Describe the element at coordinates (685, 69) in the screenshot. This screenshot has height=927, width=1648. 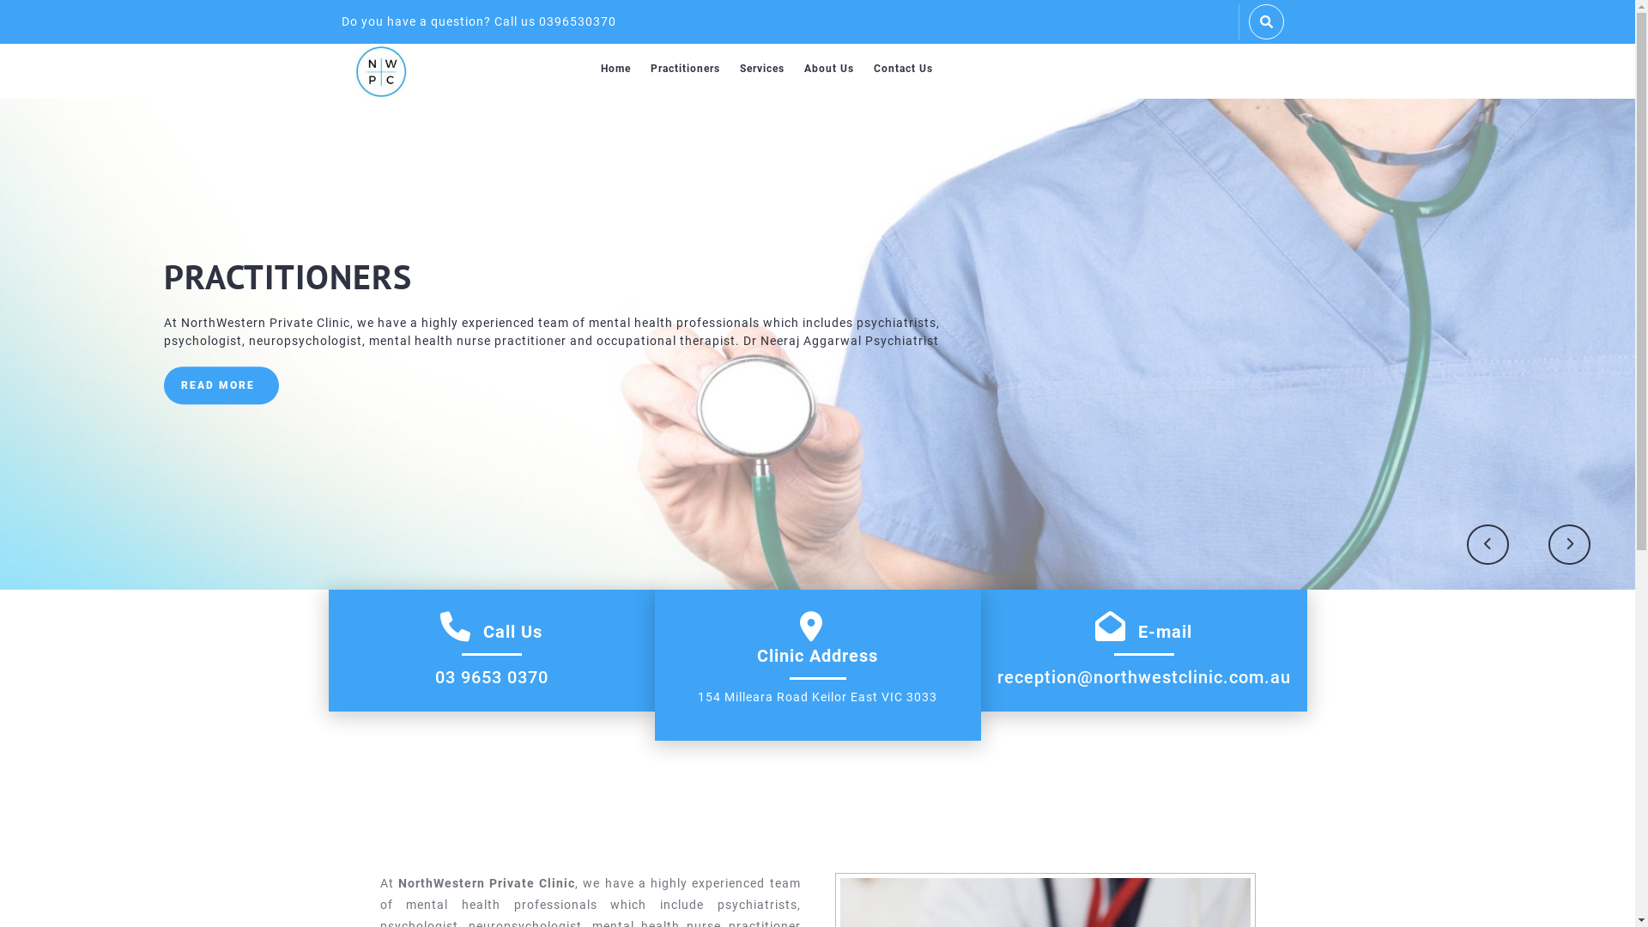
I see `Practitioners` at that location.